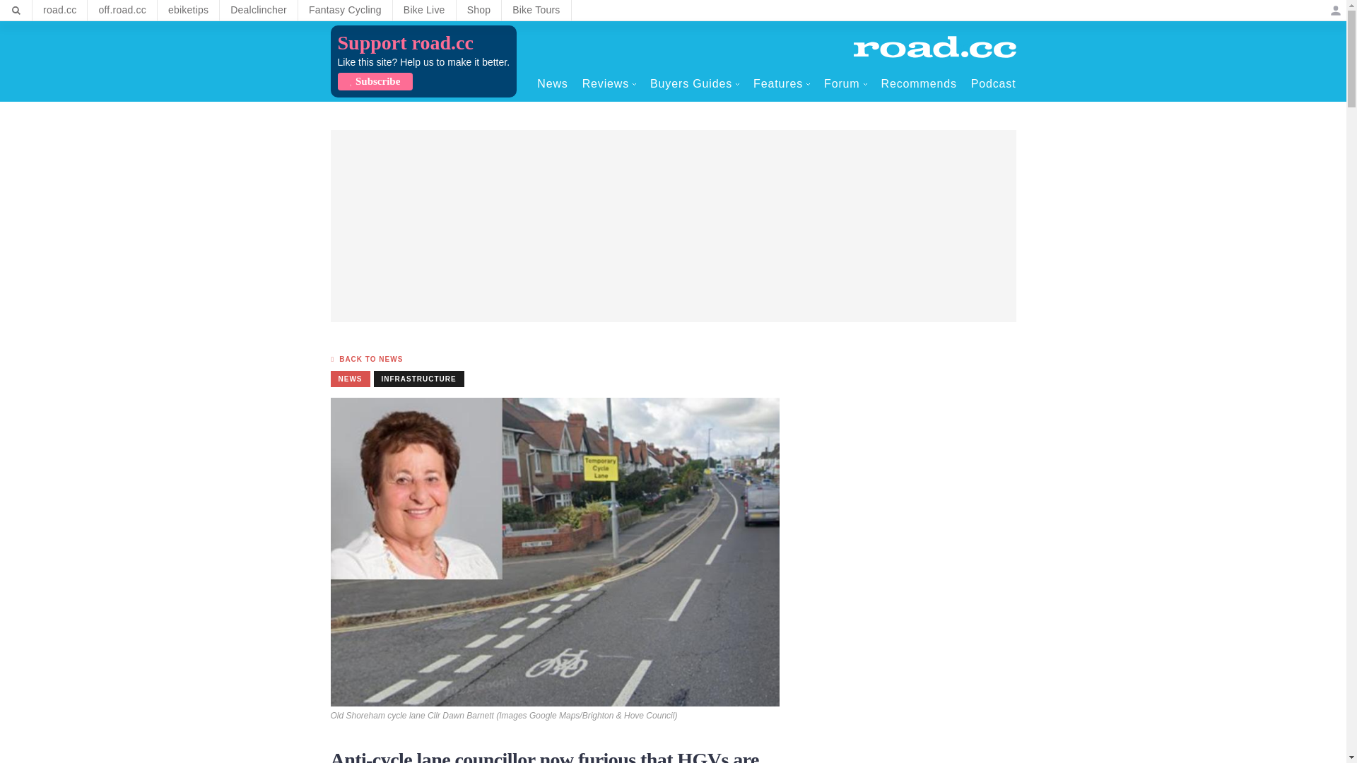 This screenshot has height=763, width=1357. What do you see at coordinates (259, 10) in the screenshot?
I see `Dealclincher` at bounding box center [259, 10].